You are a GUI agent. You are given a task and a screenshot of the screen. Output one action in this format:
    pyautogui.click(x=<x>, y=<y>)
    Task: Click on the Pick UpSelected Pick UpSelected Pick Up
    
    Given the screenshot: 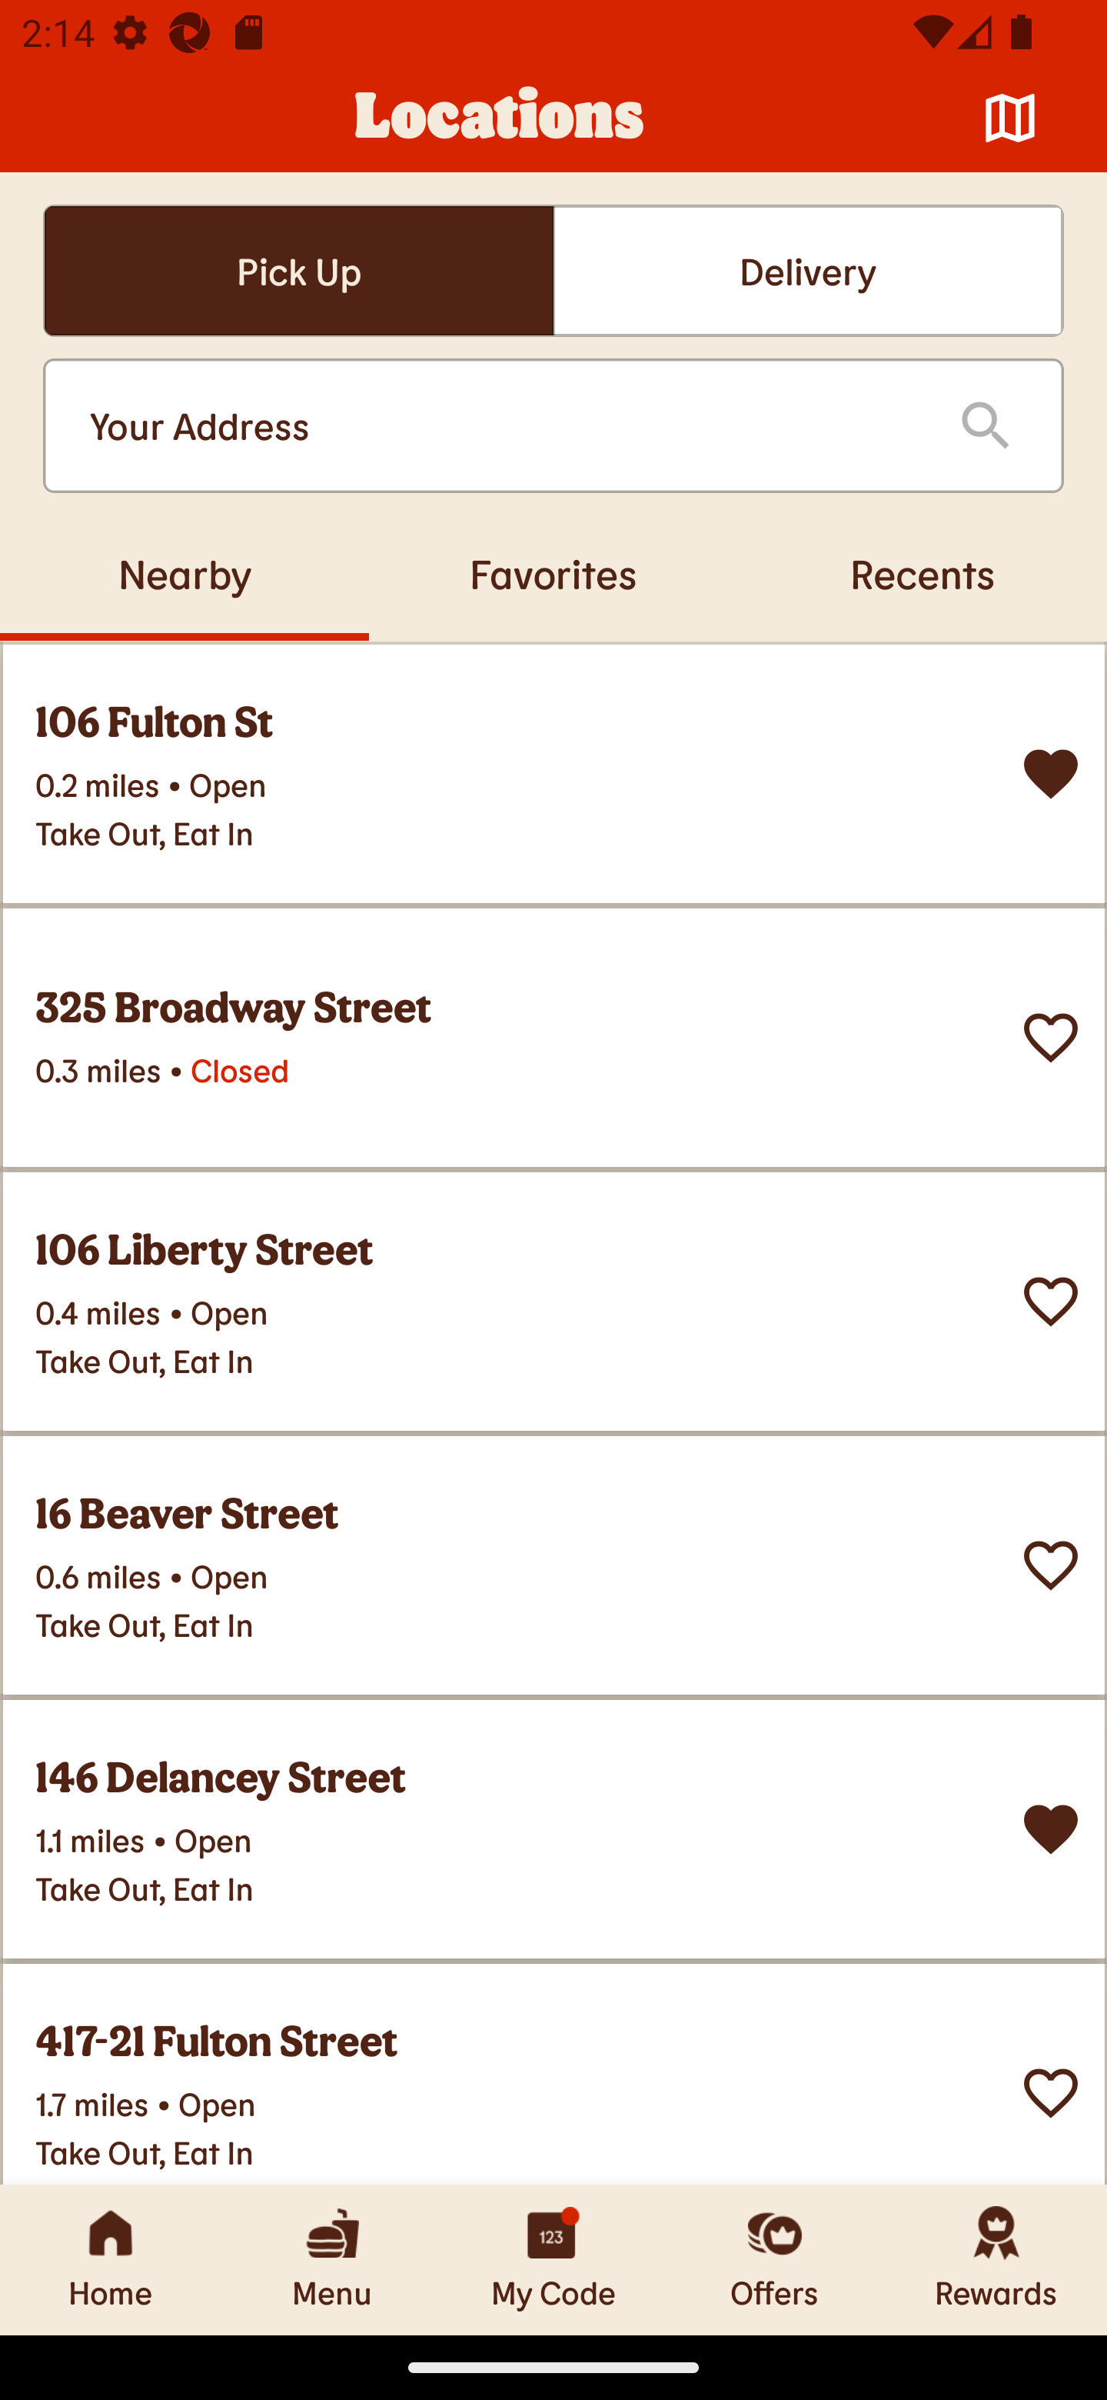 What is the action you would take?
    pyautogui.click(x=298, y=271)
    